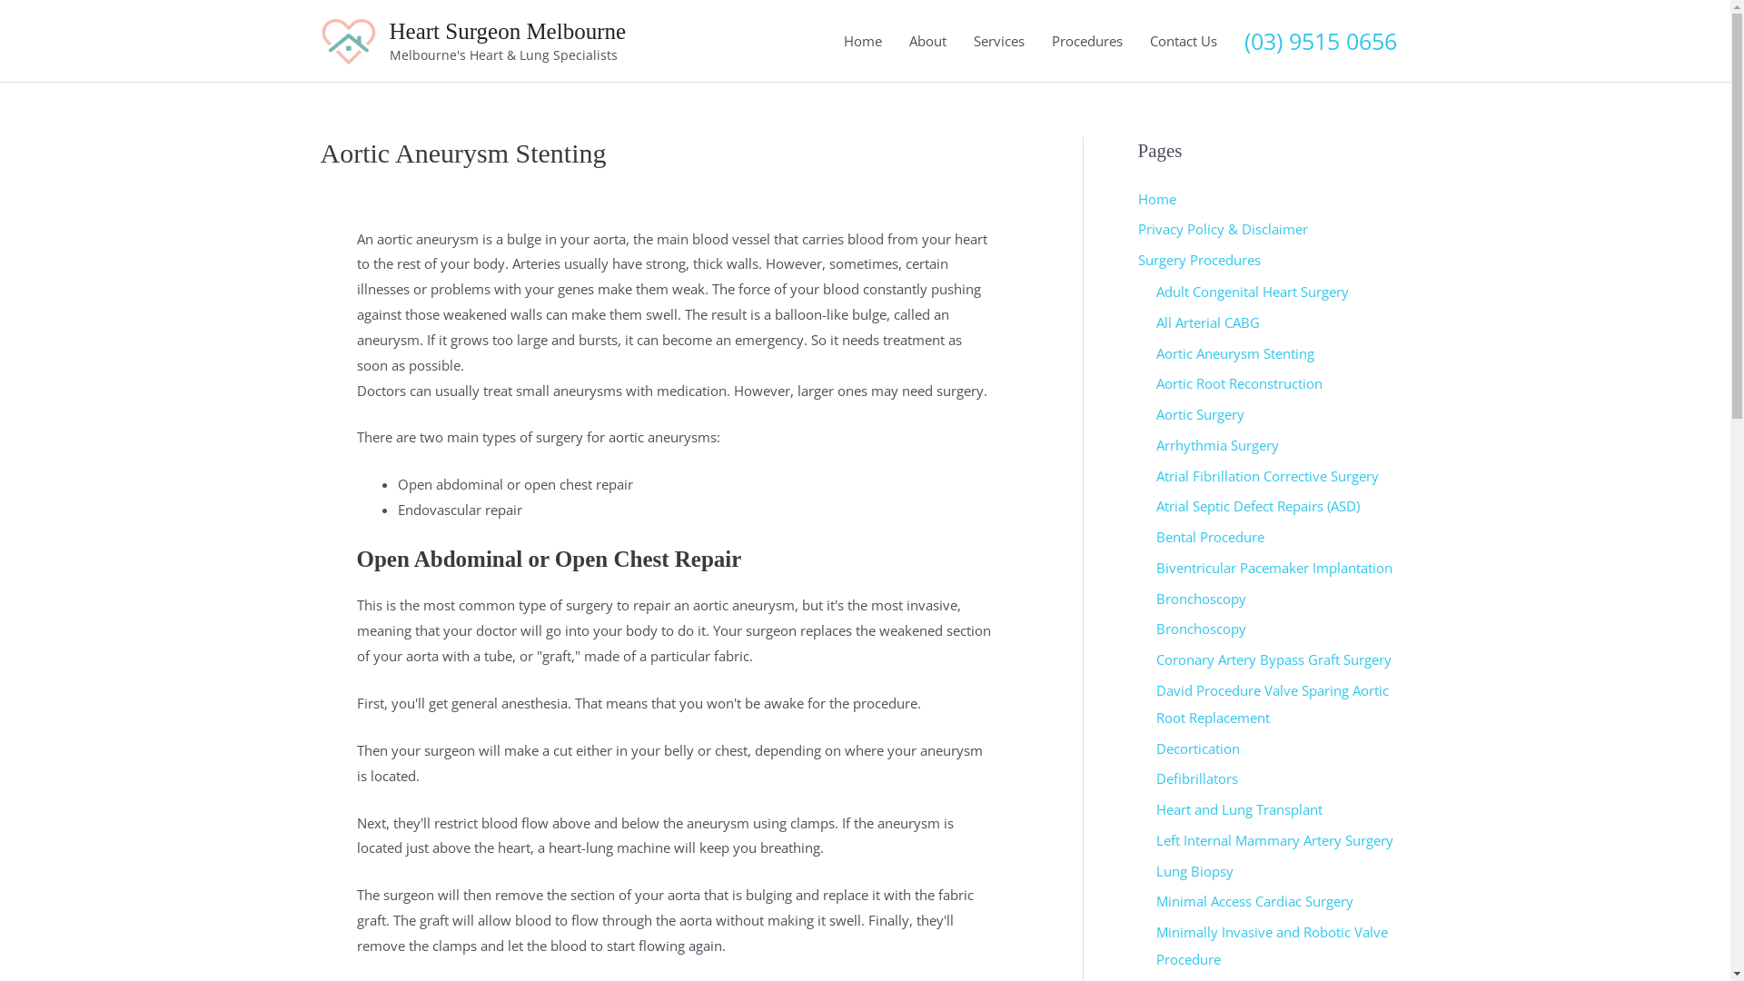  I want to click on Adult Congenital Heart Surgery, so click(1252, 292).